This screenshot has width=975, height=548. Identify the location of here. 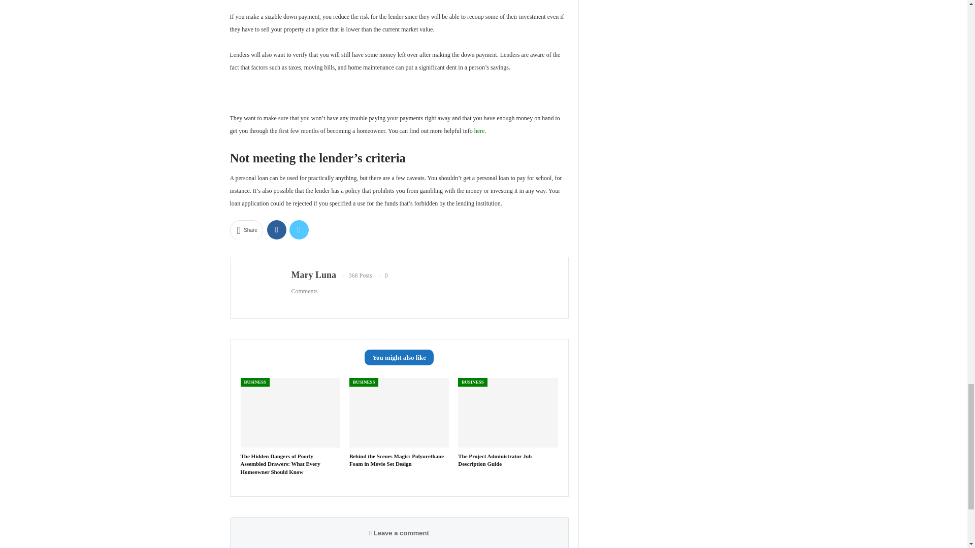
(479, 130).